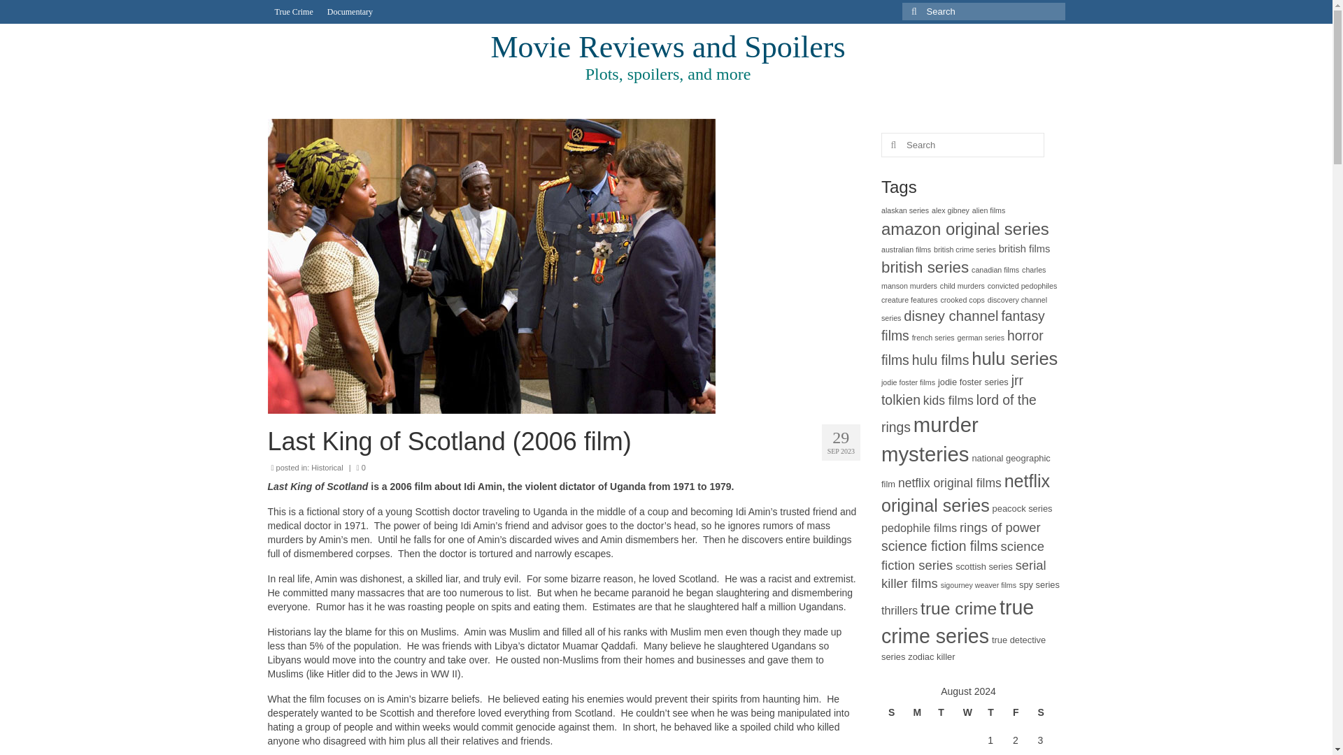 This screenshot has height=755, width=1343. Describe the element at coordinates (327, 468) in the screenshot. I see `Historical` at that location.